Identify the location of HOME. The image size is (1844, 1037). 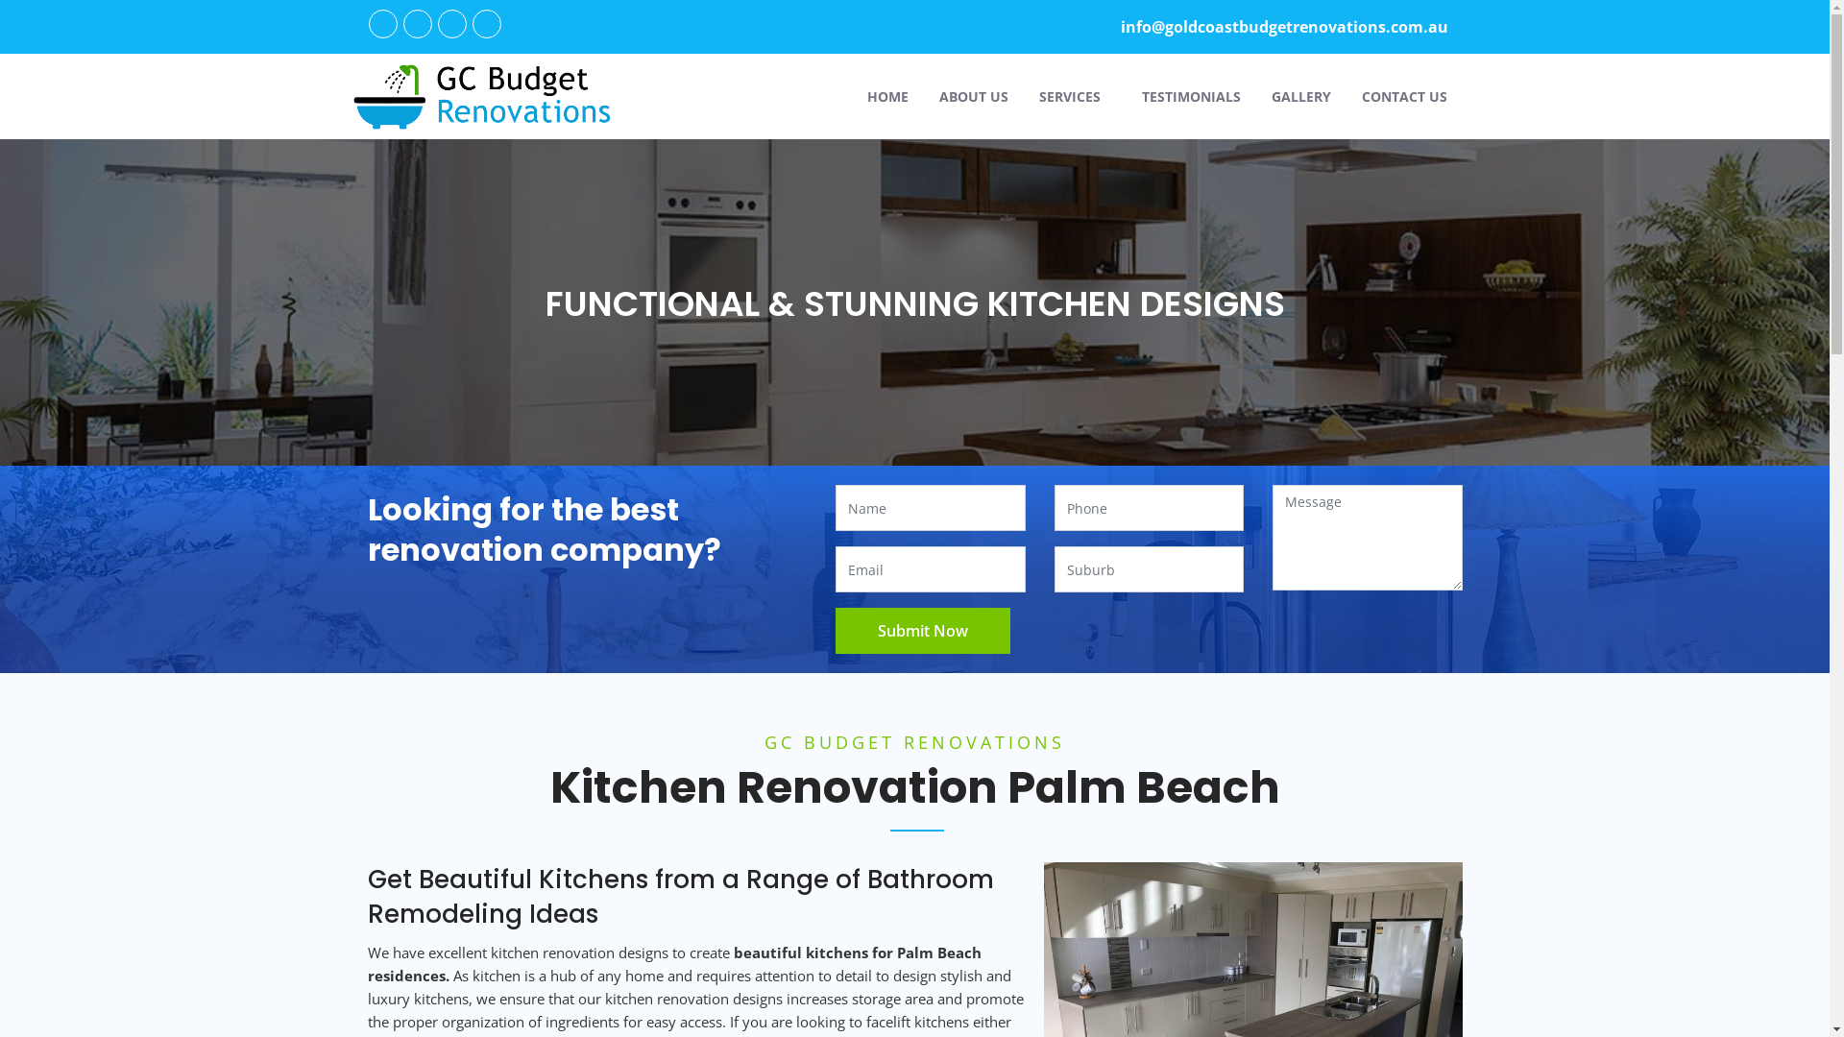
(887, 96).